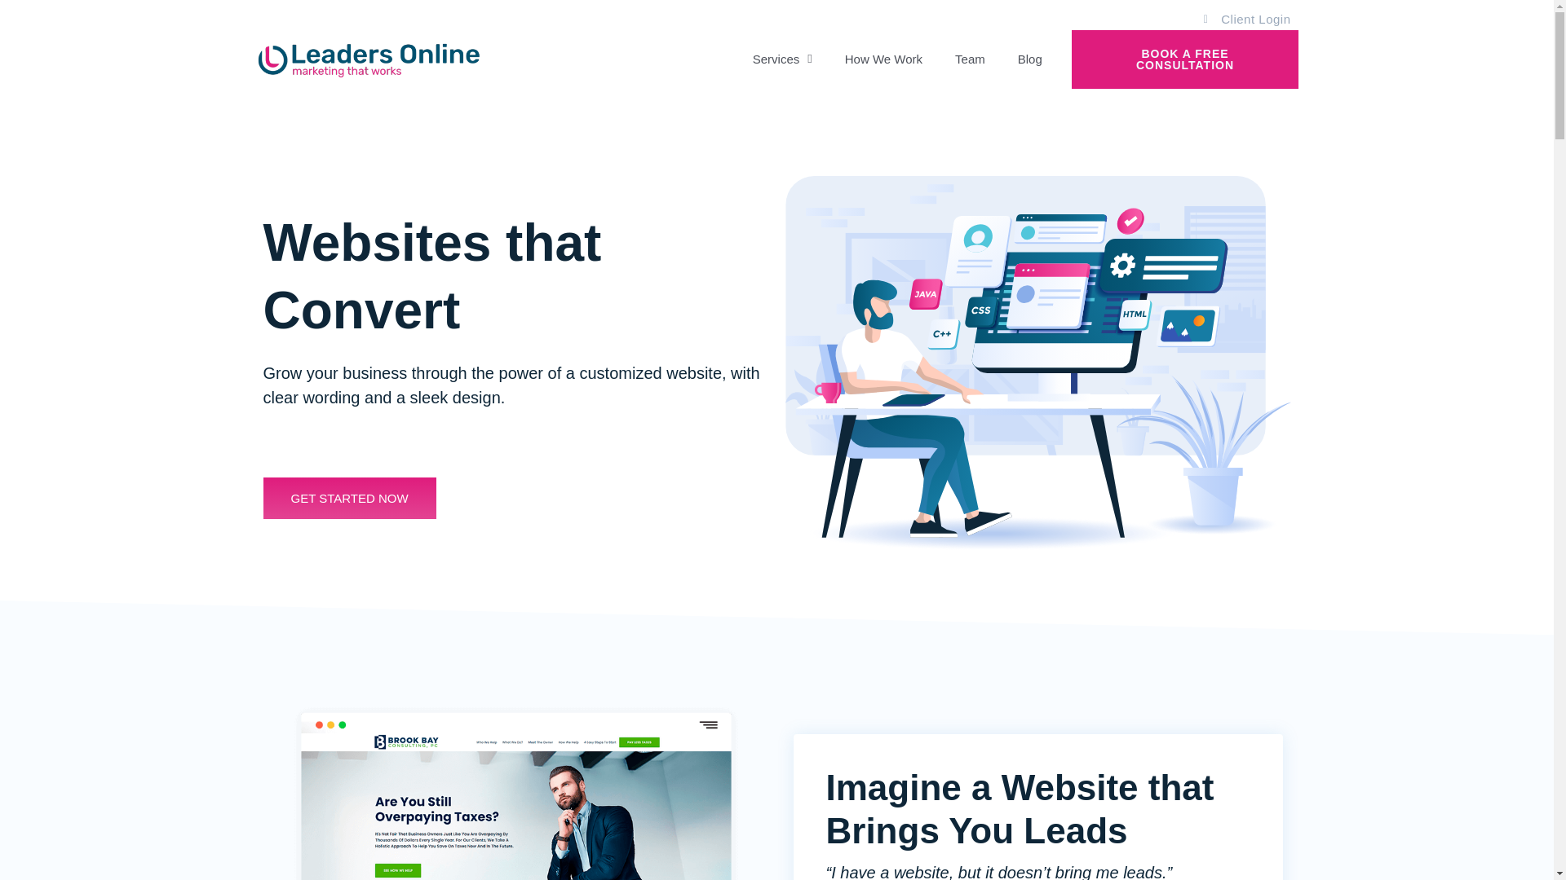 This screenshot has height=880, width=1566. What do you see at coordinates (349, 499) in the screenshot?
I see `GET STARTED NOW` at bounding box center [349, 499].